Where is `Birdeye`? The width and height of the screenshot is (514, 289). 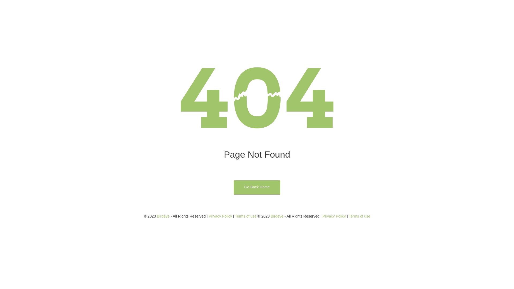 Birdeye is located at coordinates (163, 216).